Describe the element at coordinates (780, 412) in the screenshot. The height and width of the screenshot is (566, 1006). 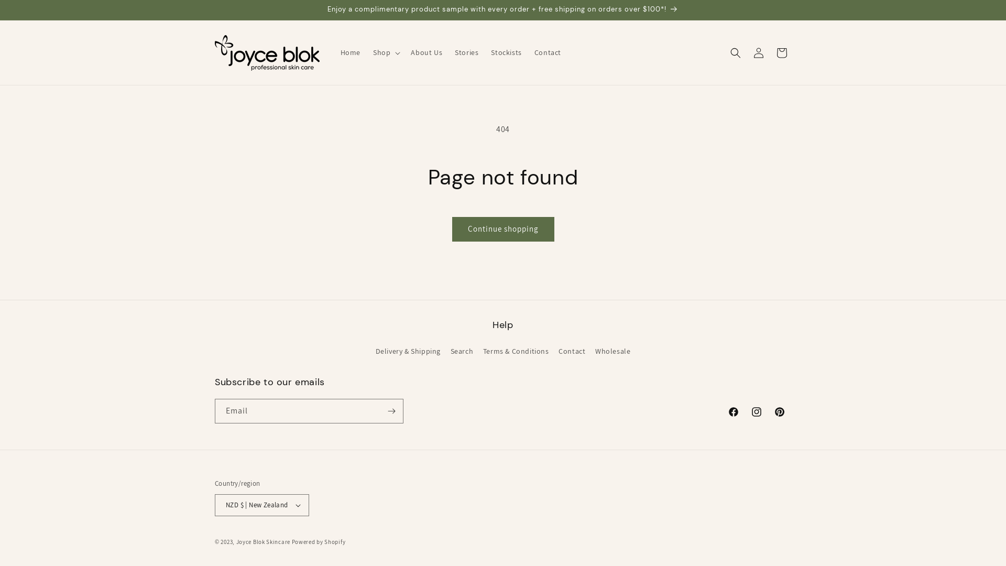
I see `Pinterest` at that location.